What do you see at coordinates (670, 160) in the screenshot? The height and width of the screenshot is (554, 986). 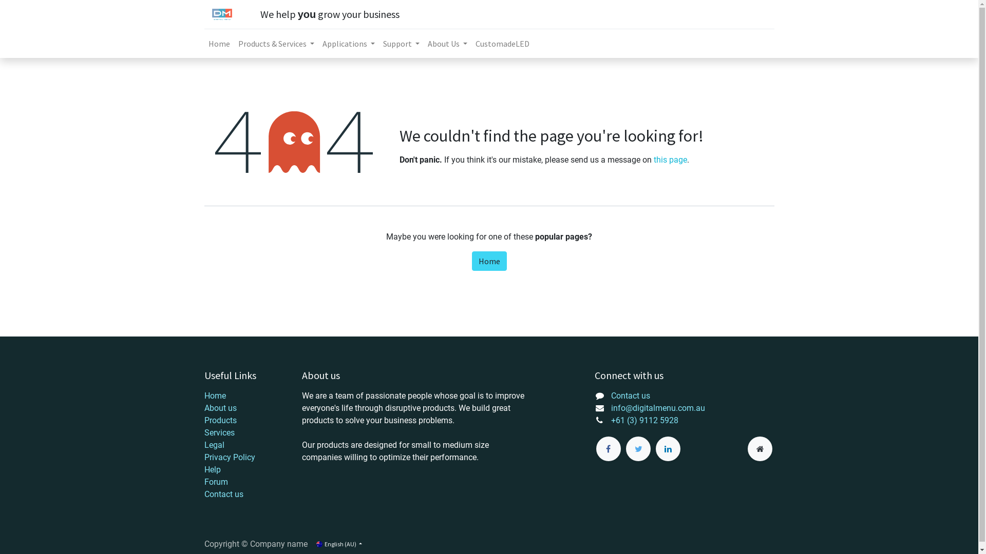 I see `this page` at bounding box center [670, 160].